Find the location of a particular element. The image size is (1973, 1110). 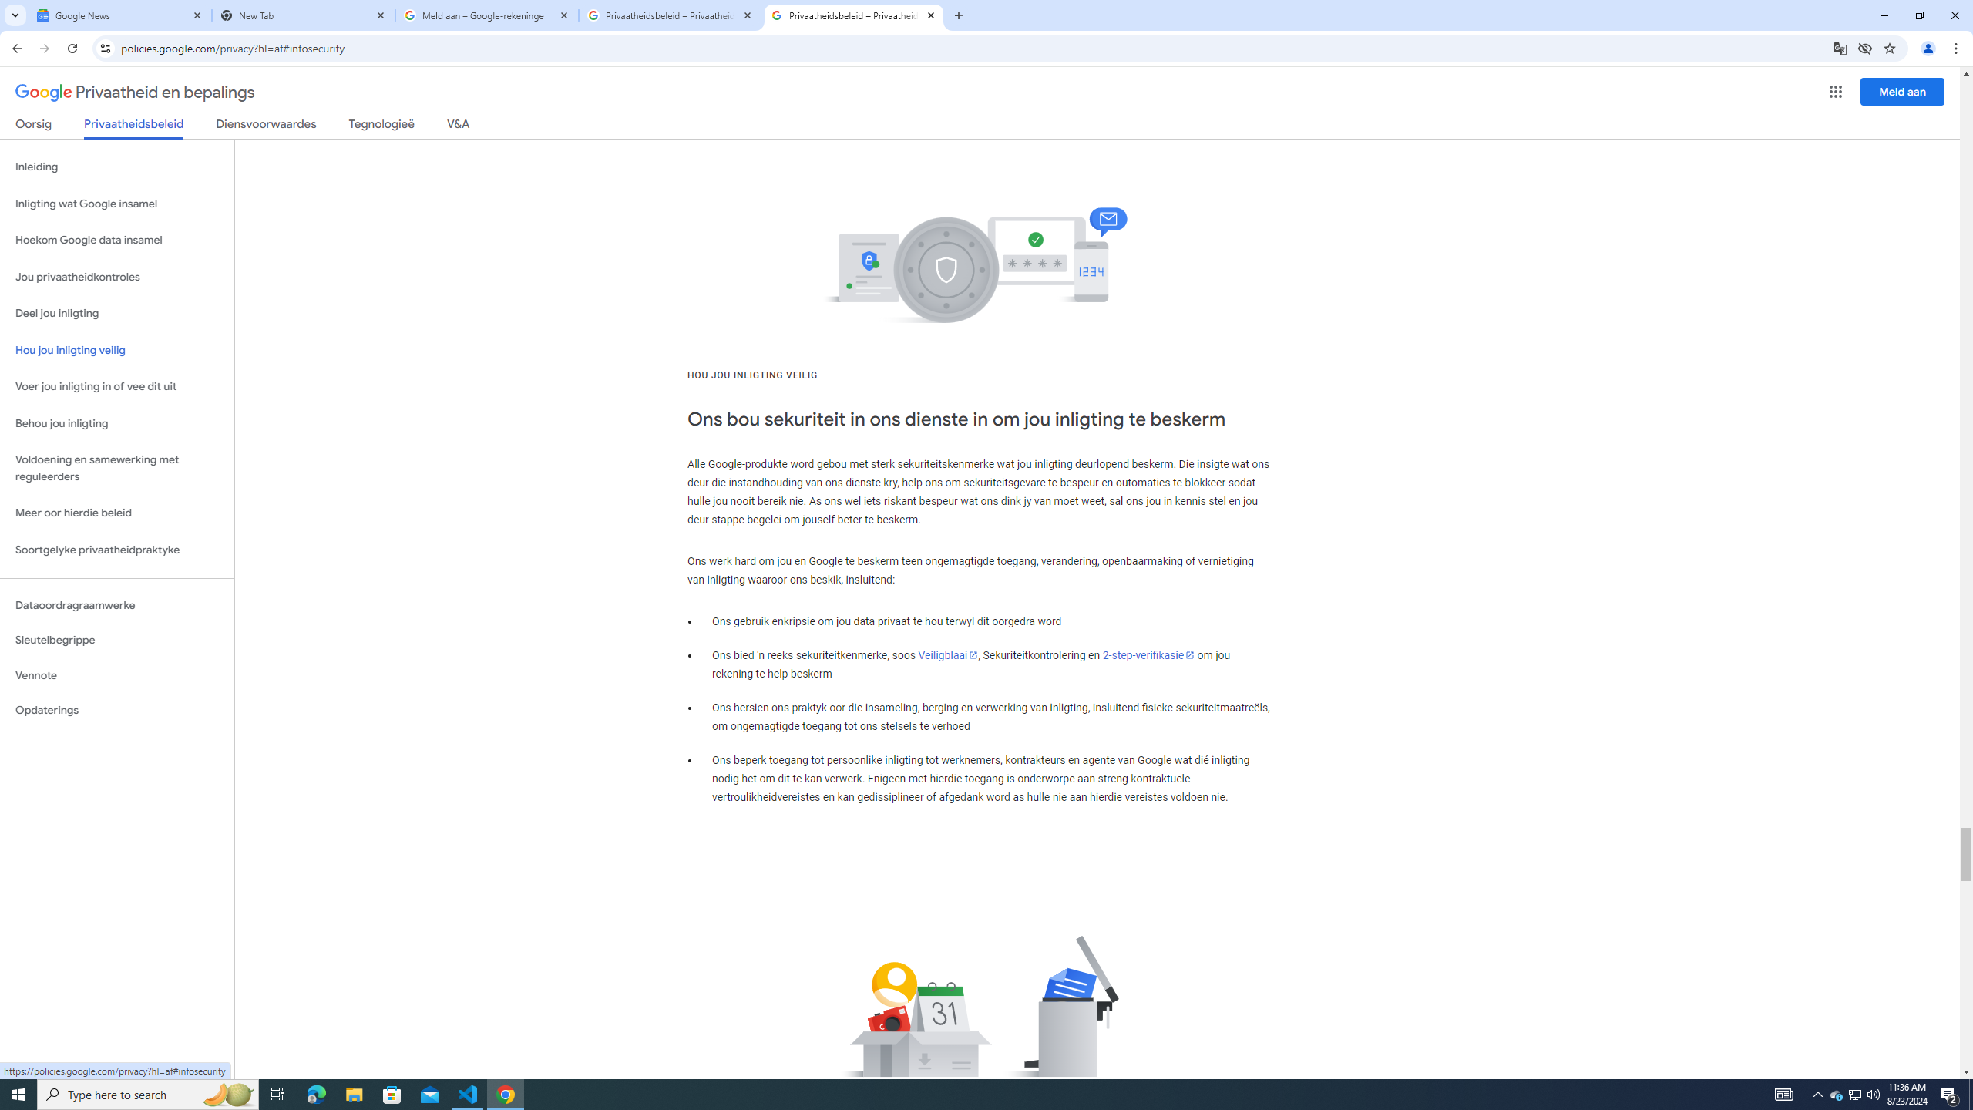

Privaatheid en bepalings is located at coordinates (135, 92).